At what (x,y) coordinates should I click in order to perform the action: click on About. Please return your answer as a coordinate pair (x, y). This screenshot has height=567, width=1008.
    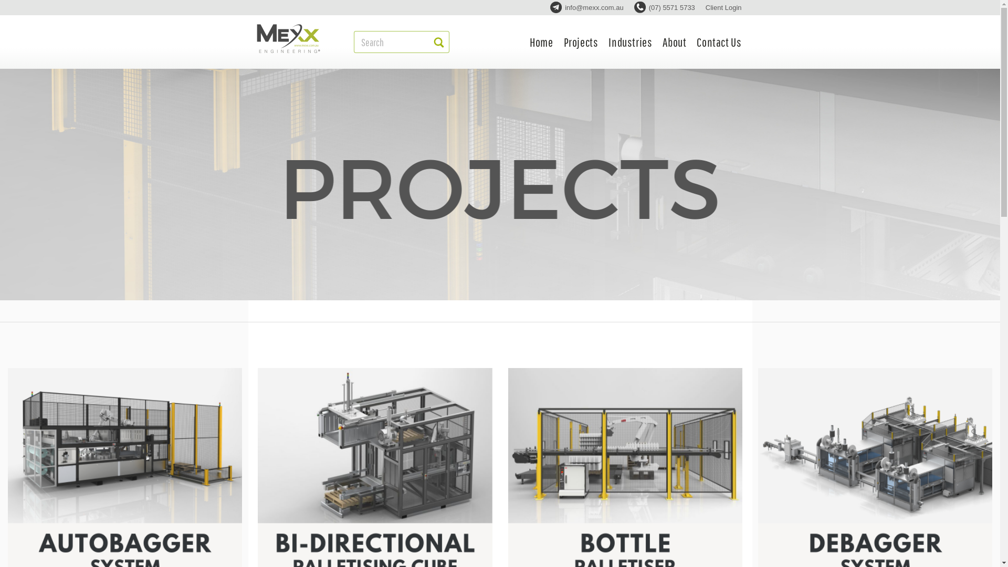
    Looking at the image, I should click on (674, 42).